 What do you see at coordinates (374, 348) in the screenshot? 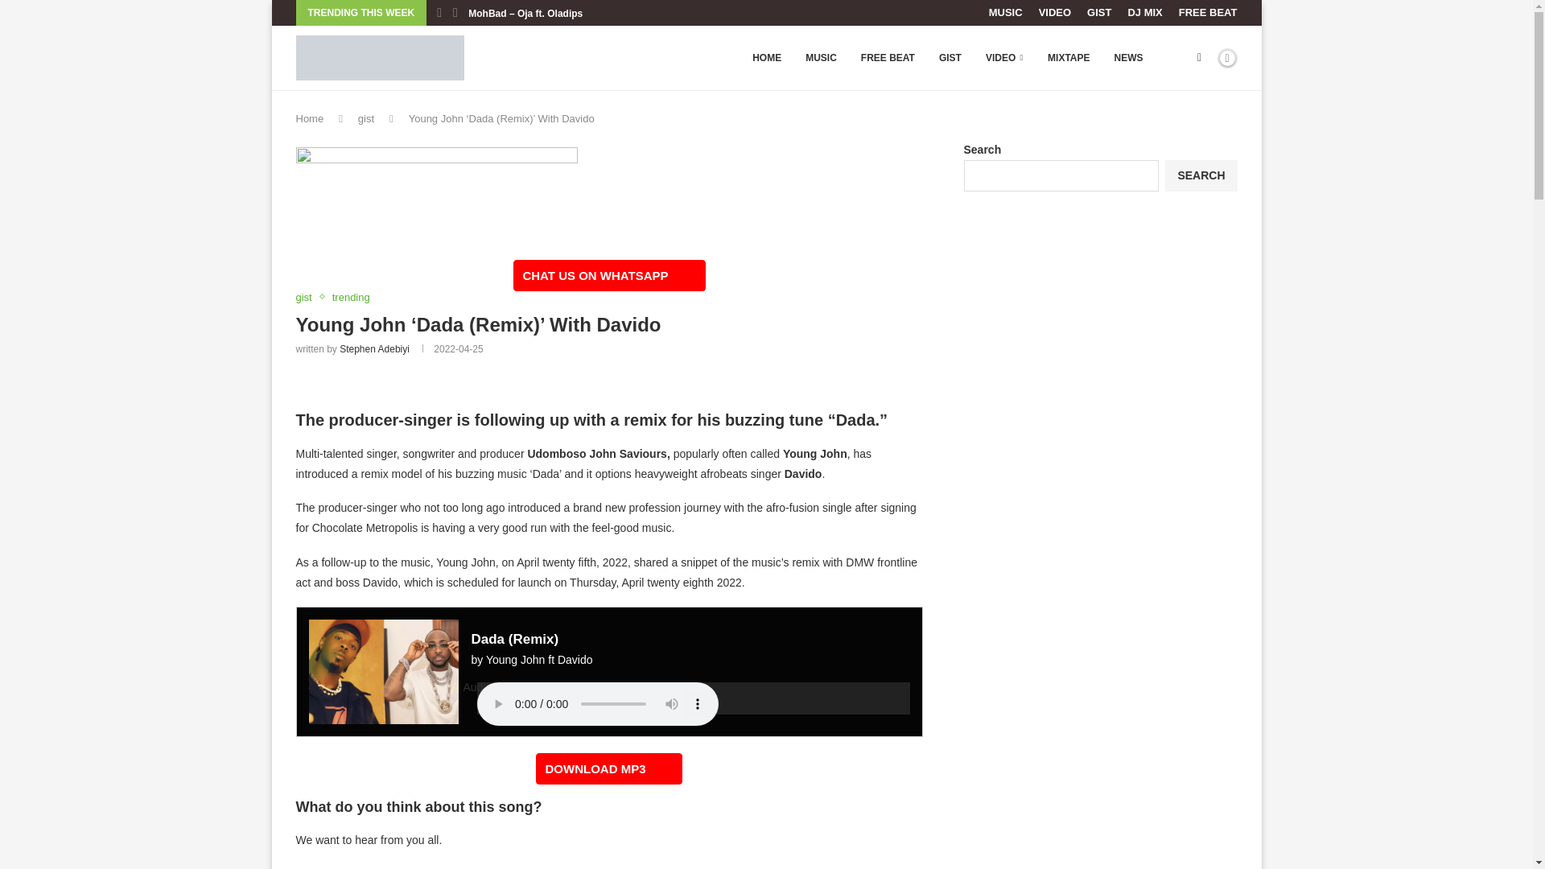
I see `Stephen Adebiyi` at bounding box center [374, 348].